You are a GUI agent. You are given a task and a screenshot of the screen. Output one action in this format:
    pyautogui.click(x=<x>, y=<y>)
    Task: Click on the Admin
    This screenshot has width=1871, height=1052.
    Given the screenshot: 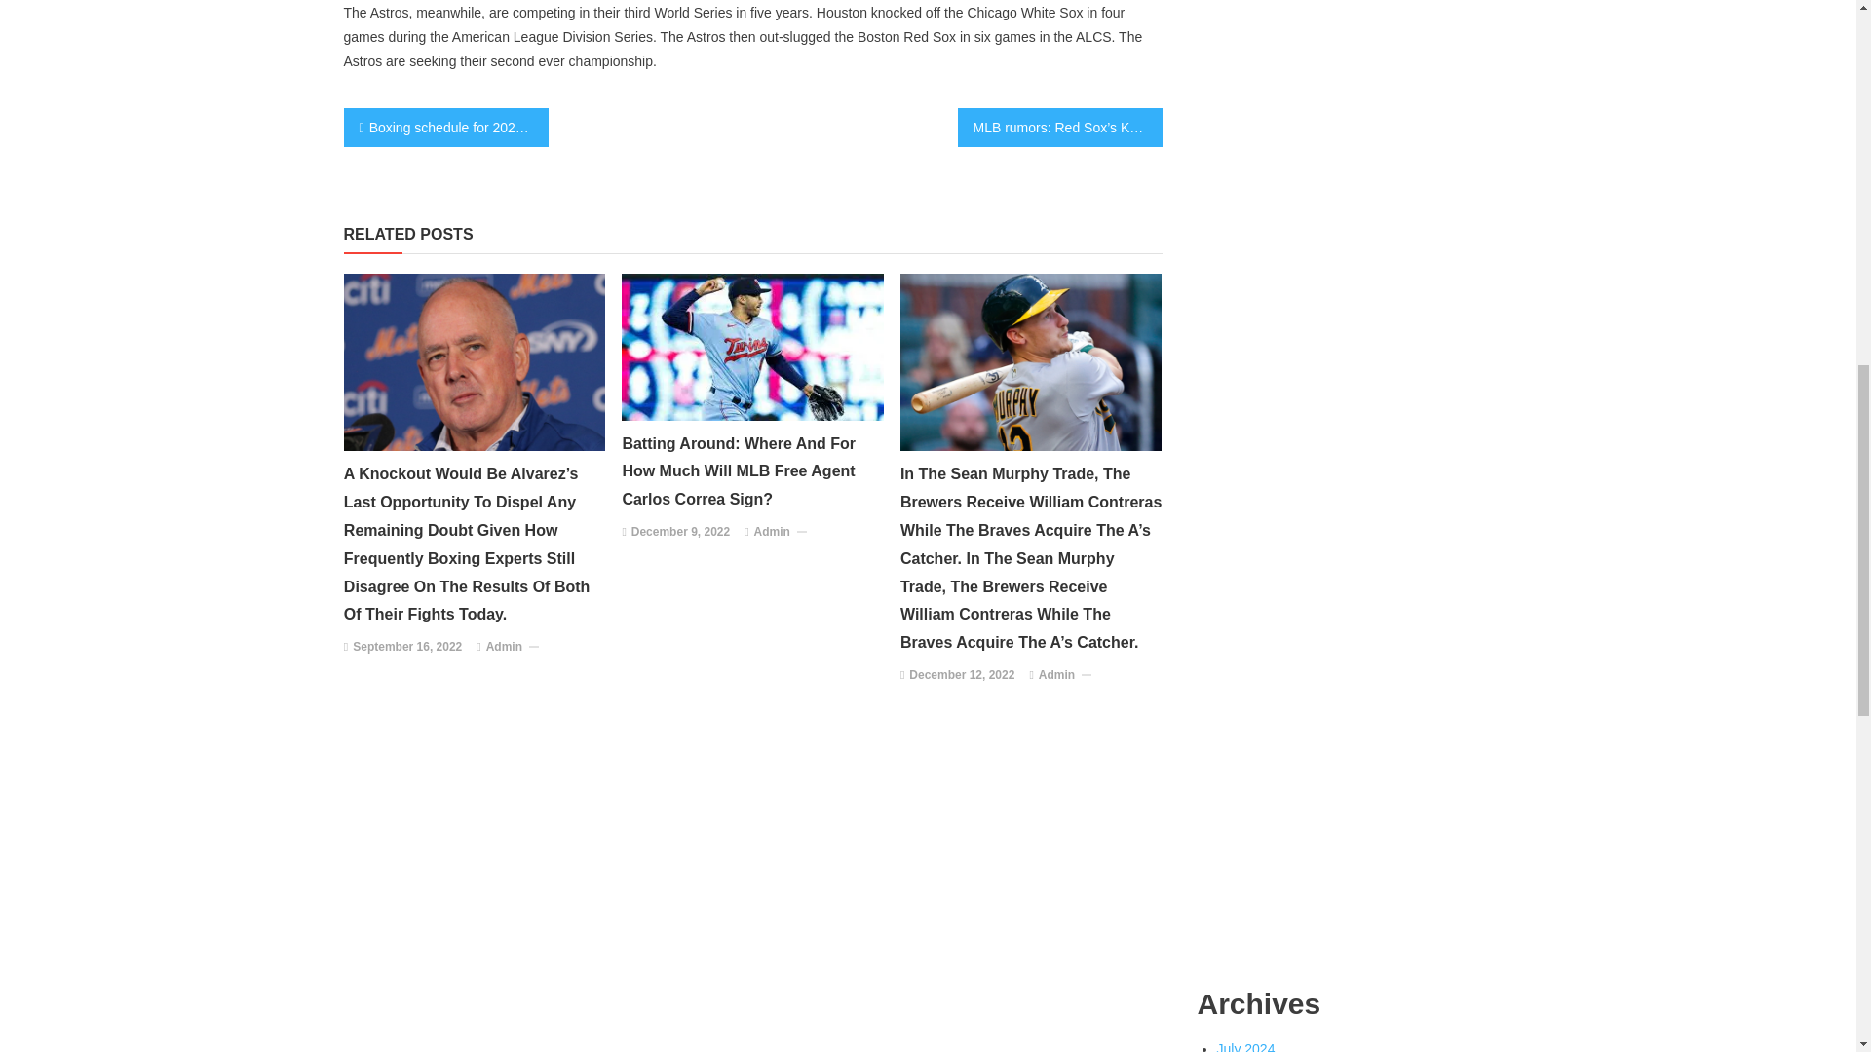 What is the action you would take?
    pyautogui.click(x=504, y=648)
    